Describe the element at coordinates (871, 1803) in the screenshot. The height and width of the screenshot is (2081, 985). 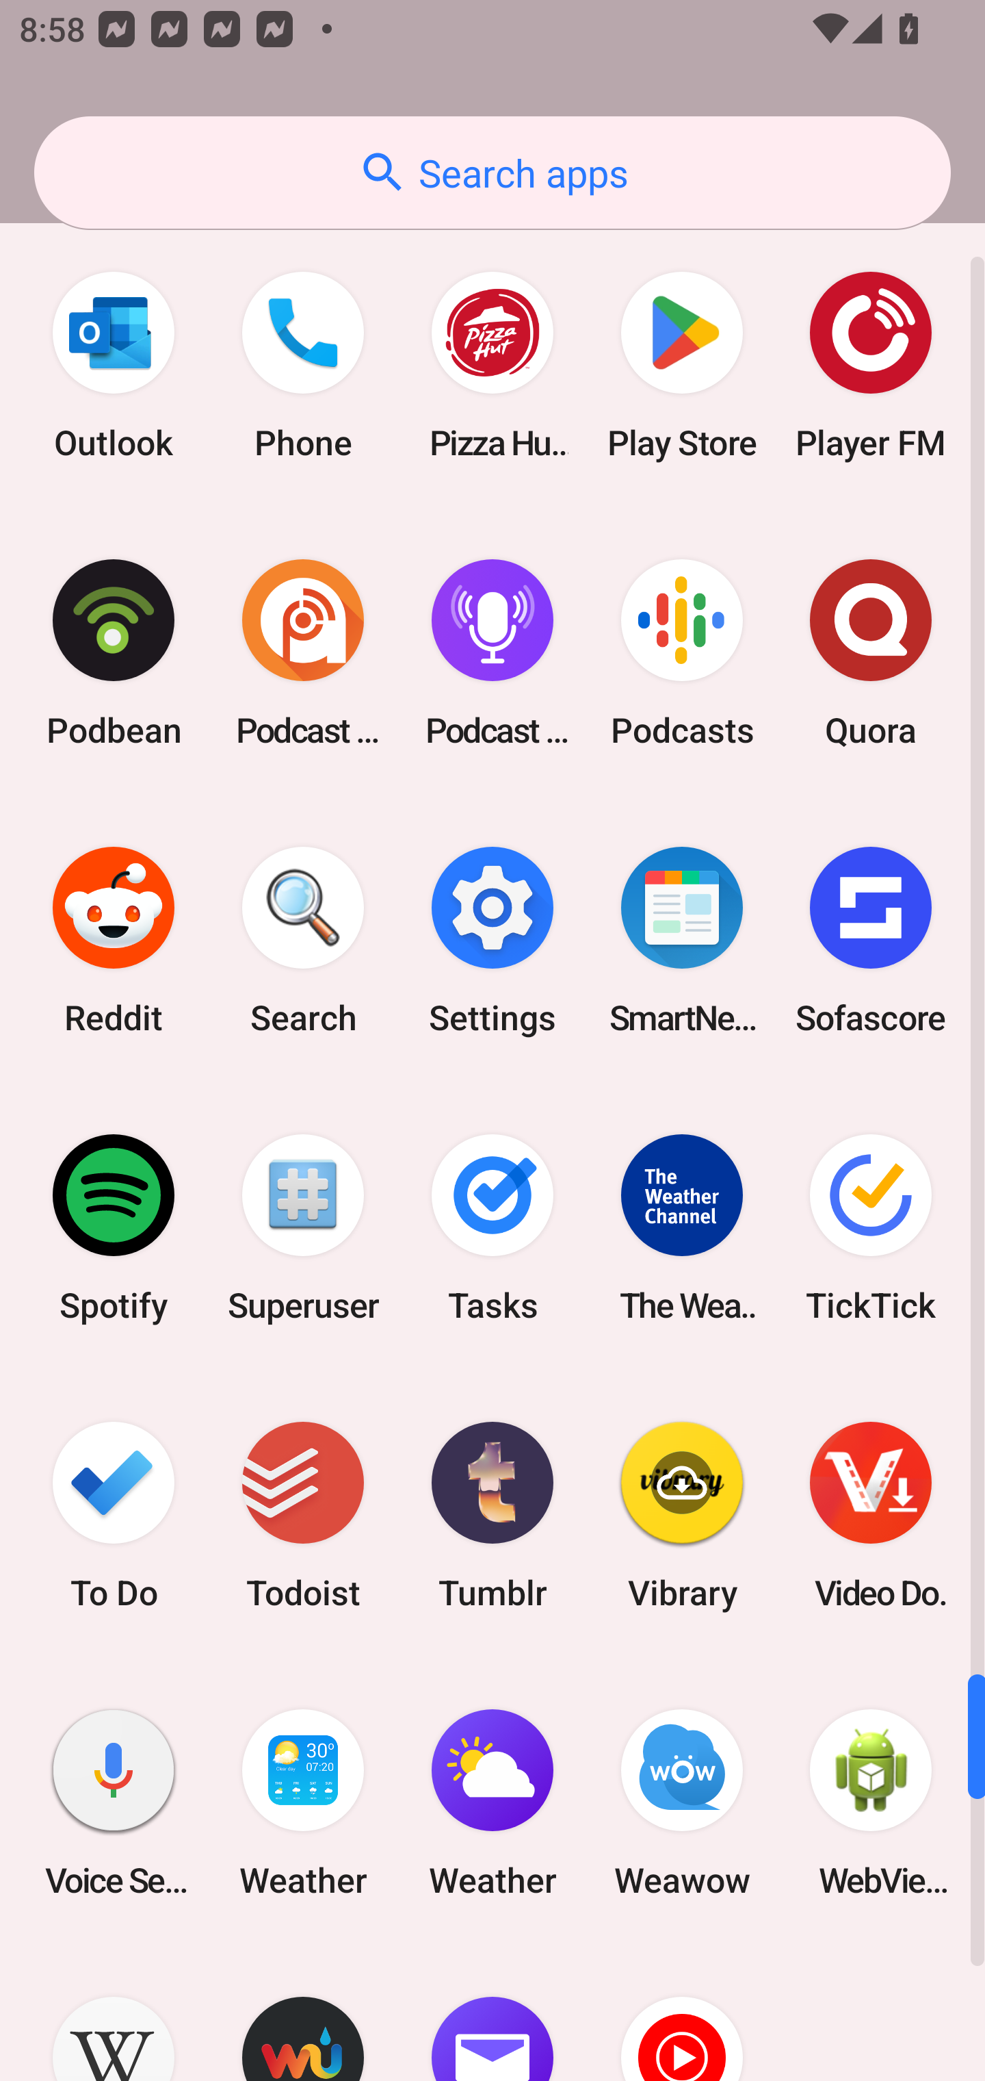
I see `WebView Browser Tester` at that location.